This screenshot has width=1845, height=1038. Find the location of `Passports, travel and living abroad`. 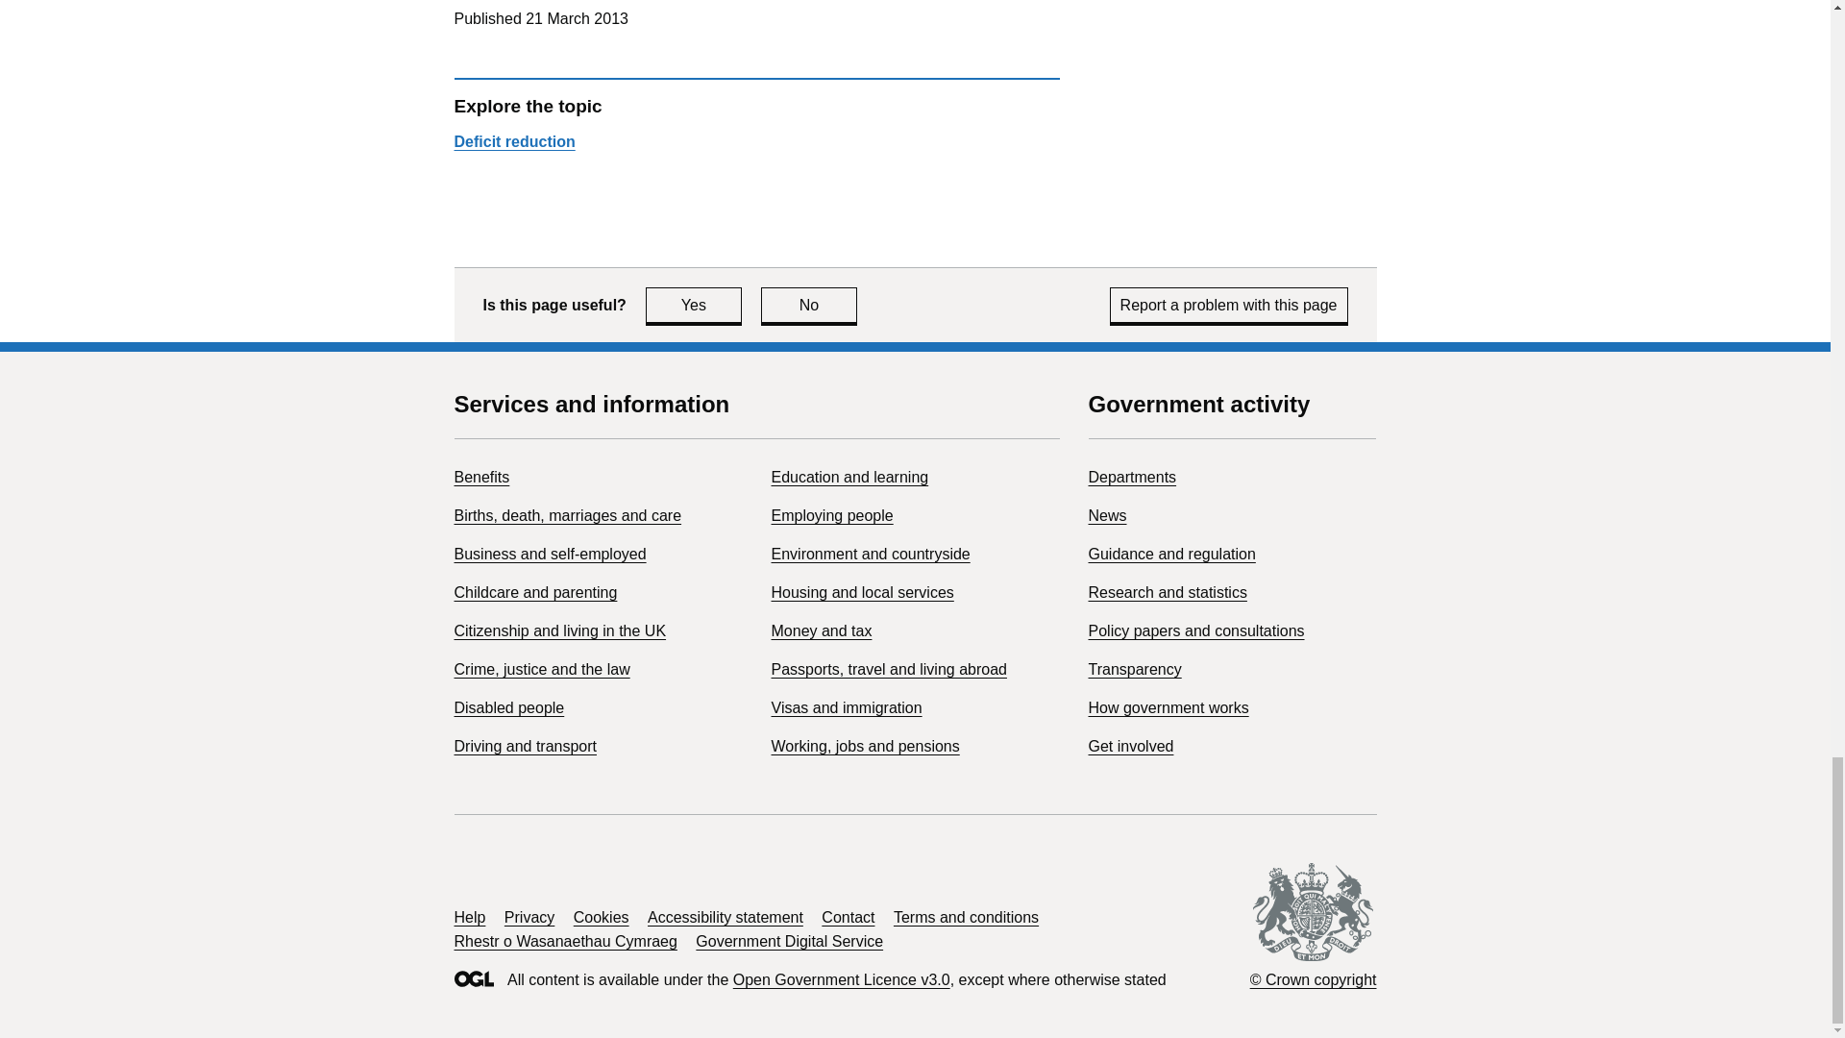

Passports, travel and living abroad is located at coordinates (888, 669).